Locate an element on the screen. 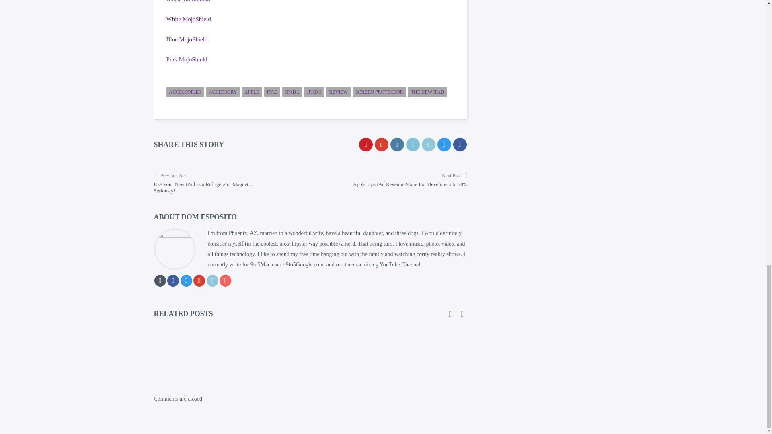 This screenshot has height=434, width=772. pinterest is located at coordinates (365, 145).